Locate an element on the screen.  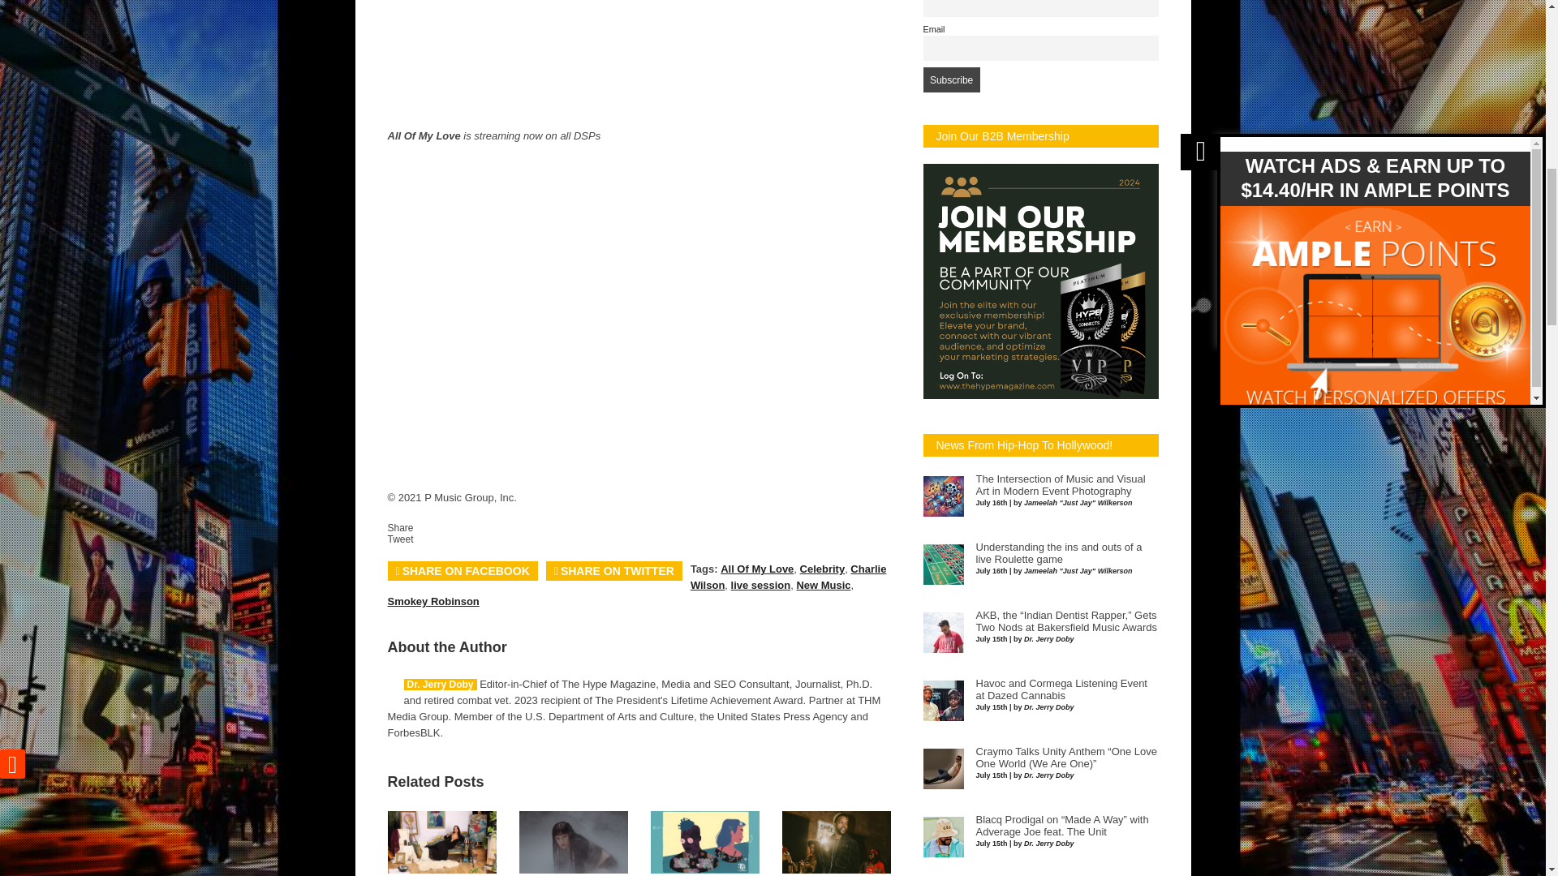
All Of My Love is located at coordinates (756, 569).